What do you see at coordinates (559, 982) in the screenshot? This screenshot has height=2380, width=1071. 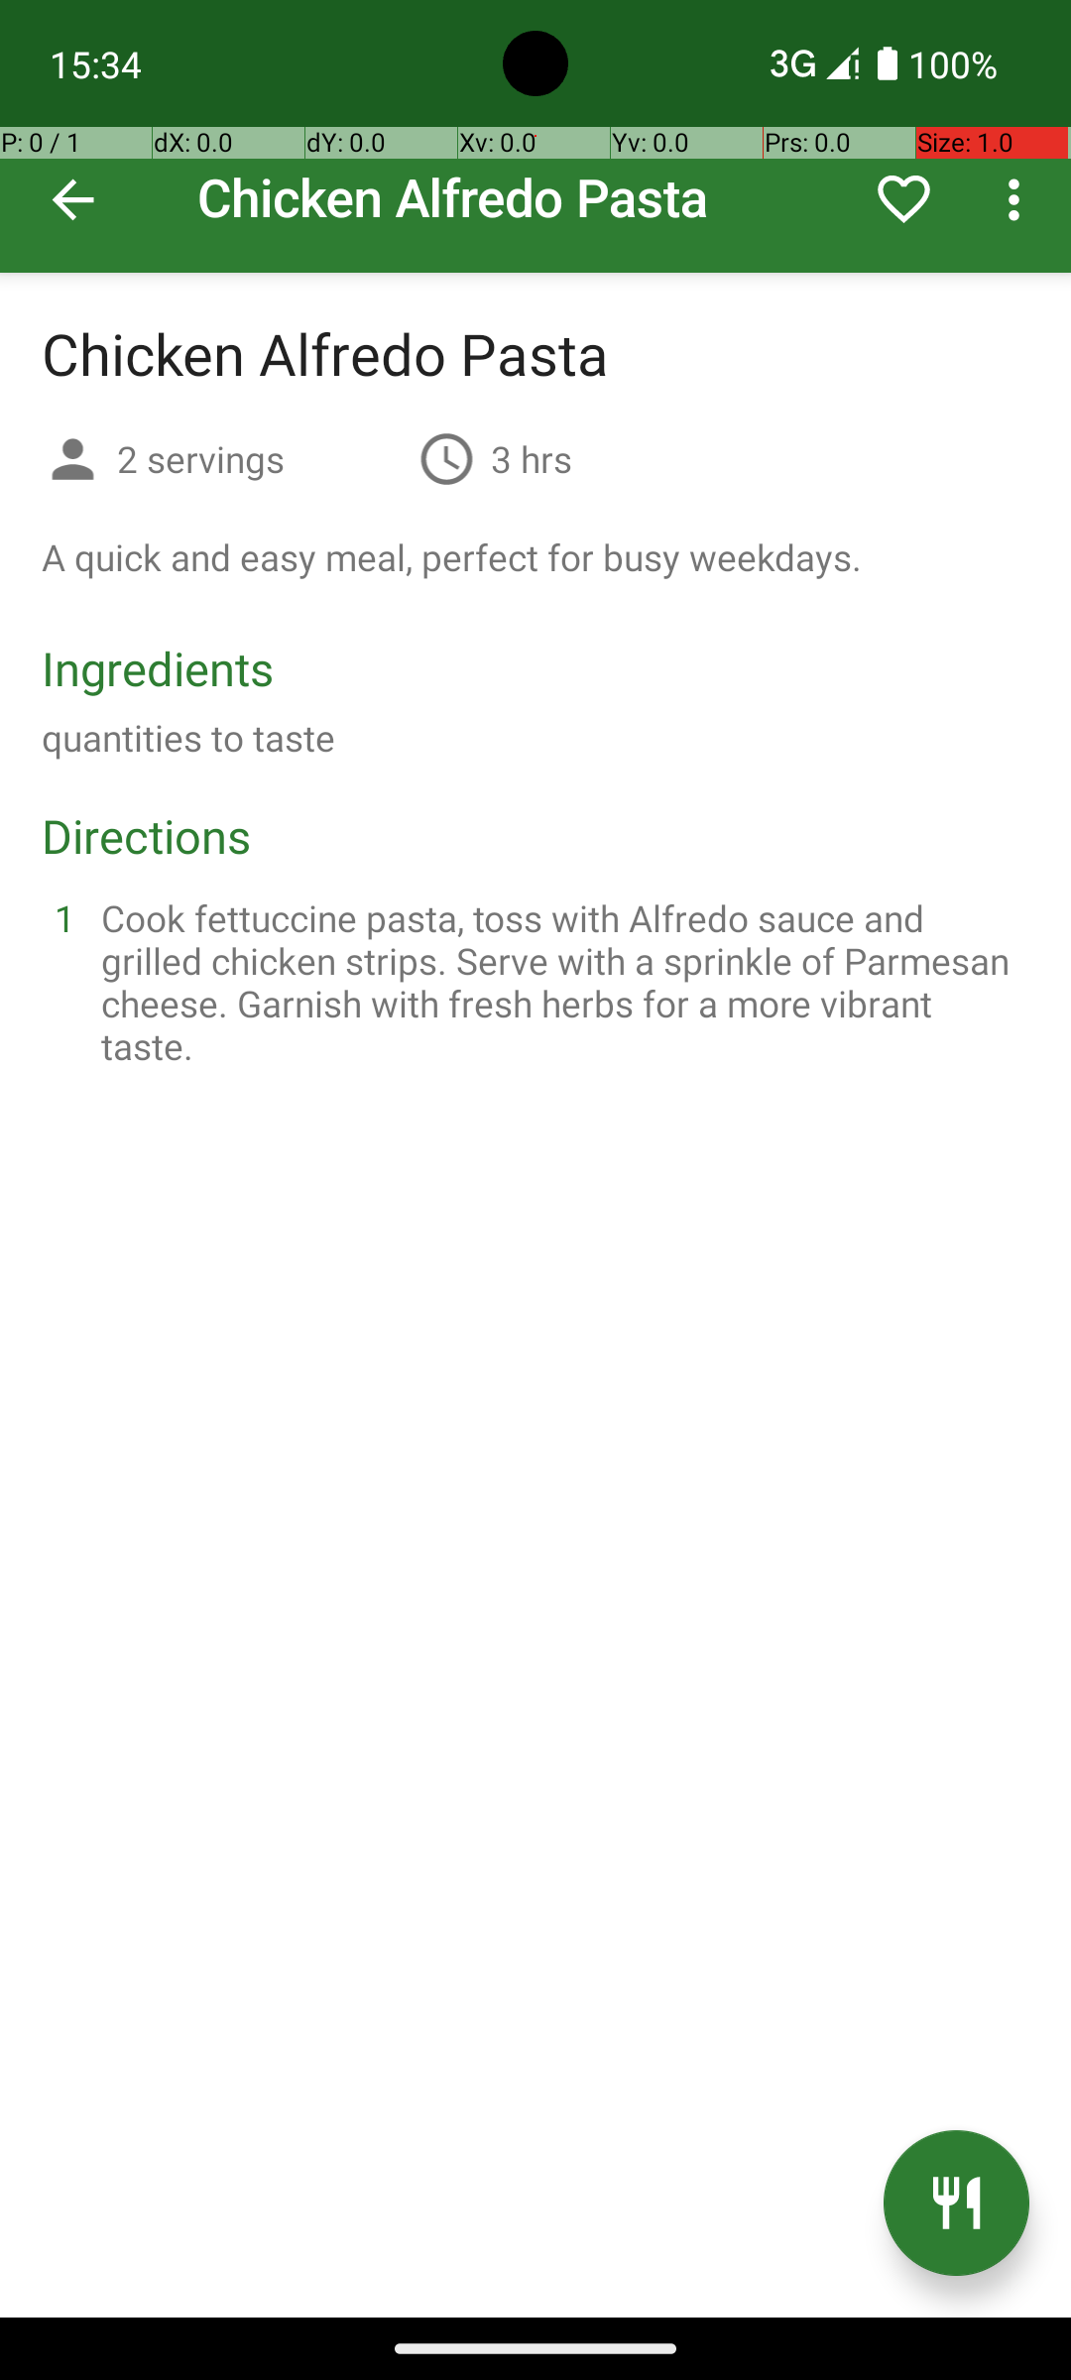 I see `Cook fettuccine pasta, toss with Alfredo sauce and grilled chicken strips. Serve with a sprinkle of Parmesan cheese. Garnish with fresh herbs for a more vibrant taste.` at bounding box center [559, 982].